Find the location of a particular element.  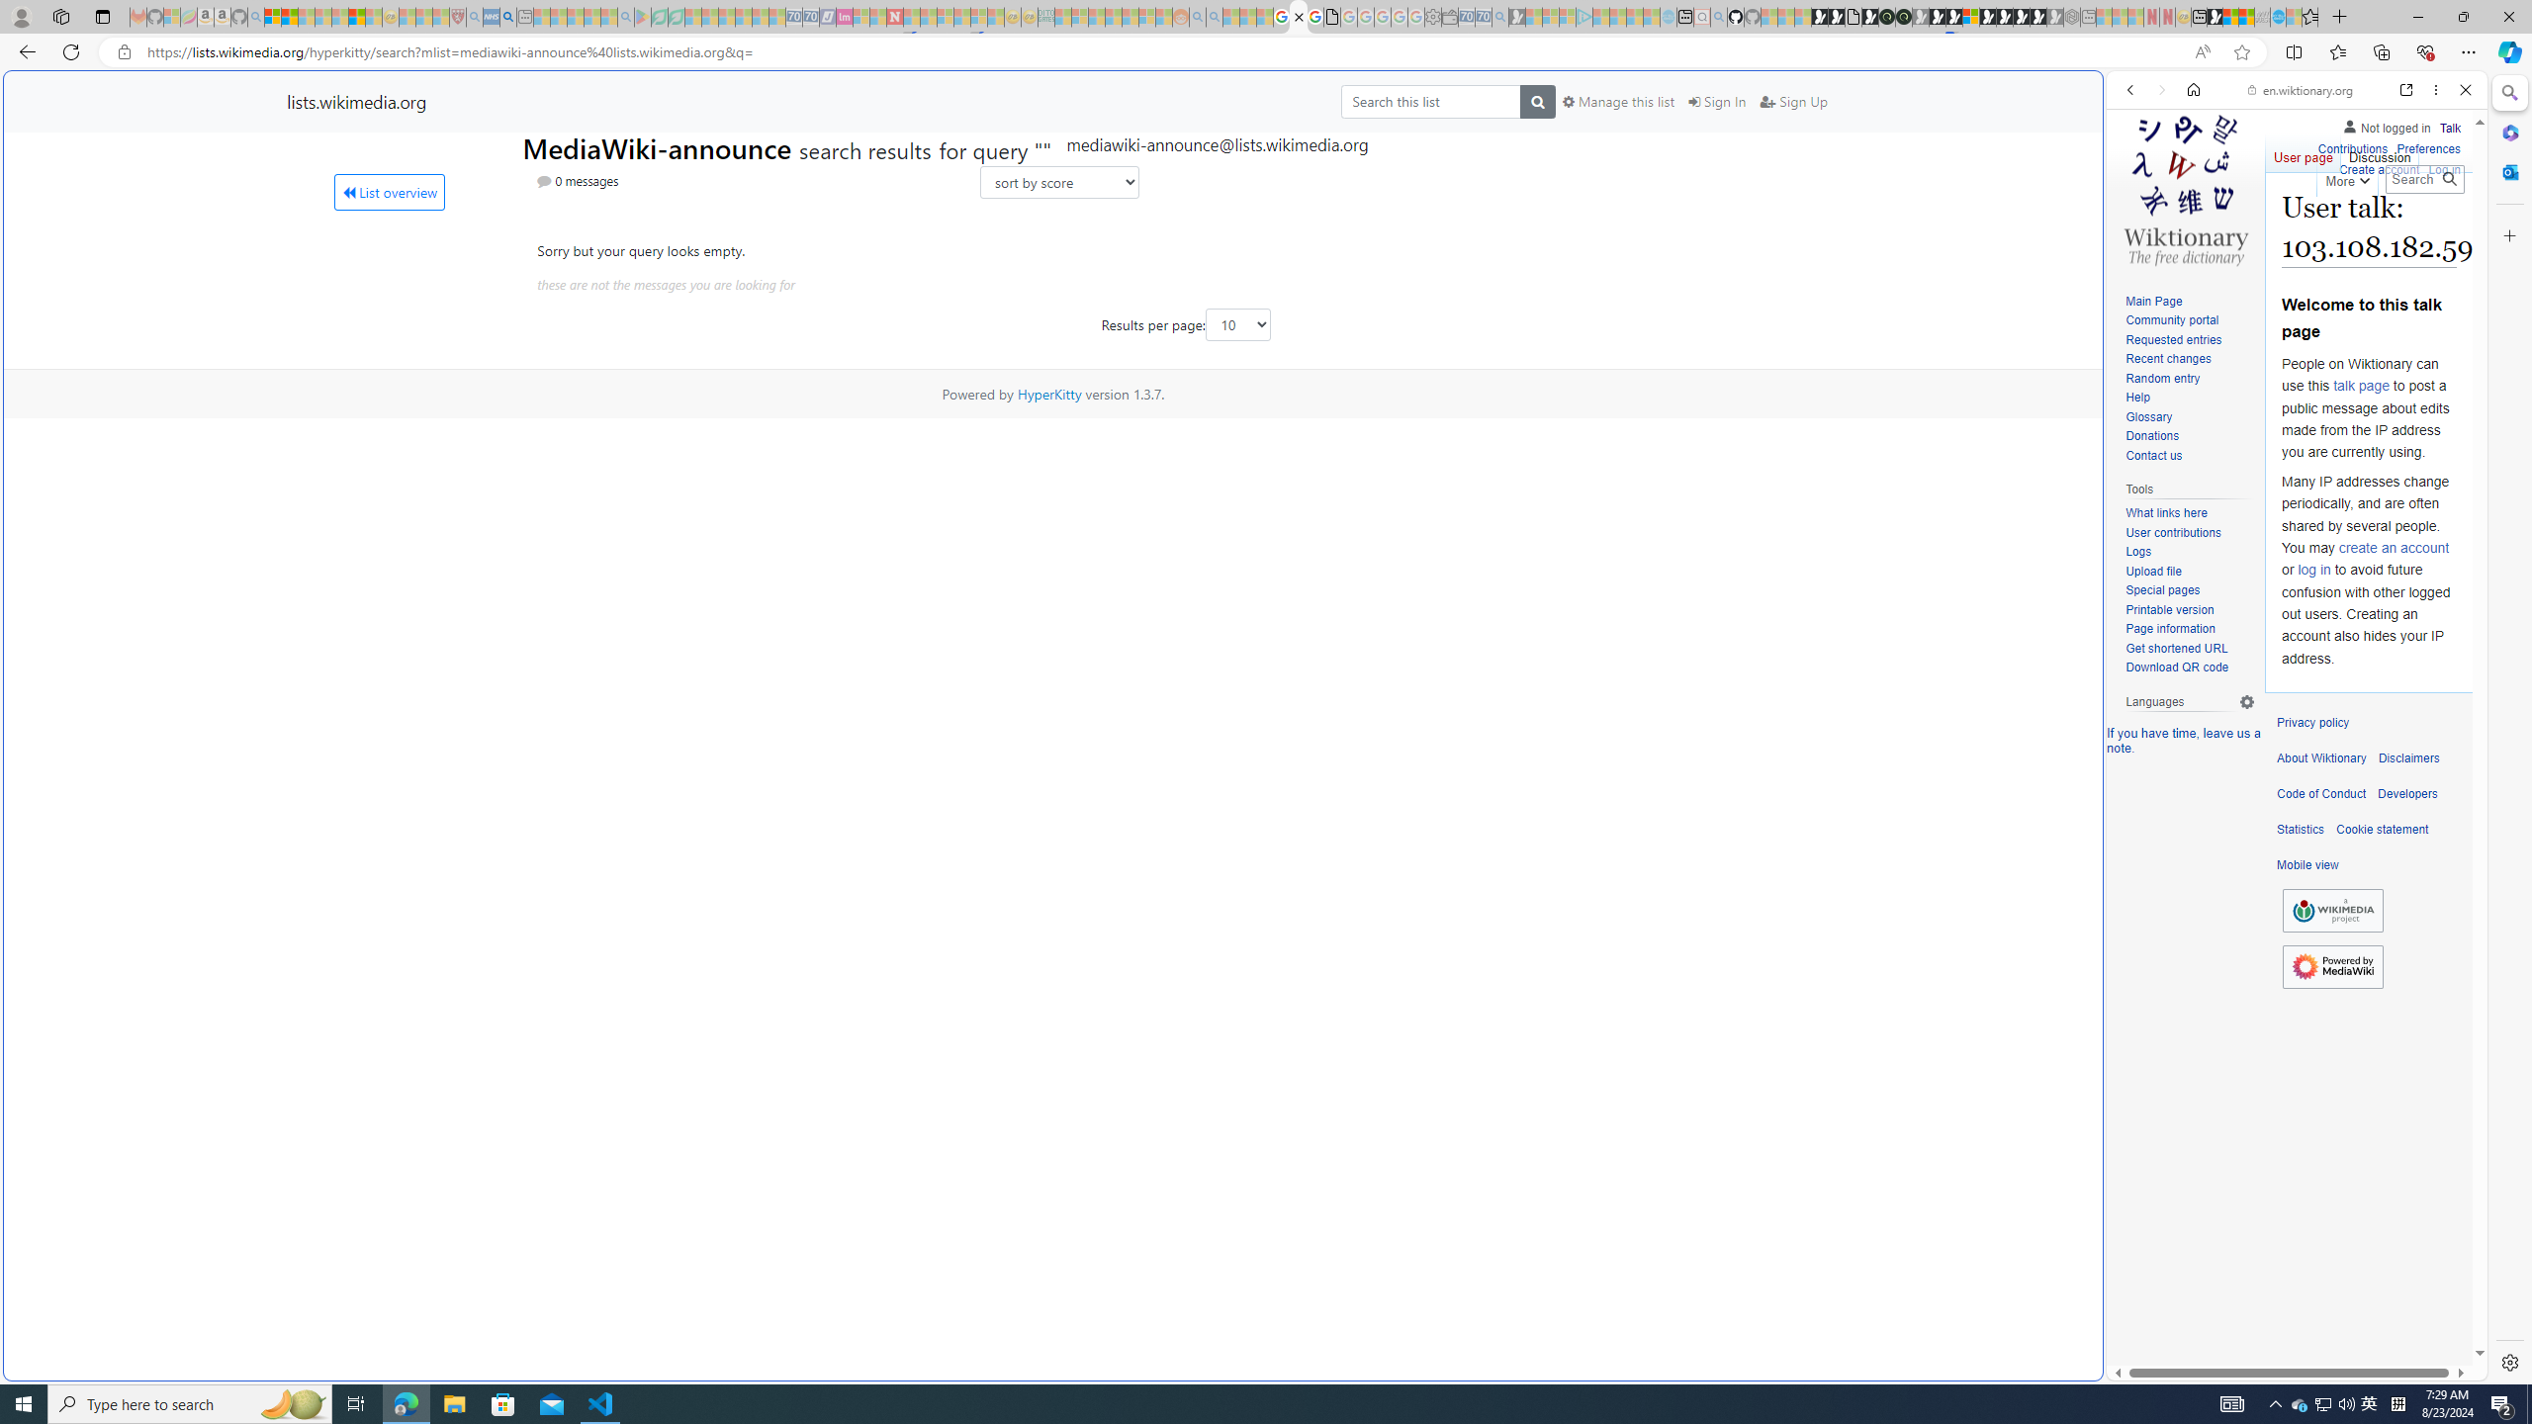

Special pages is located at coordinates (2162, 590).